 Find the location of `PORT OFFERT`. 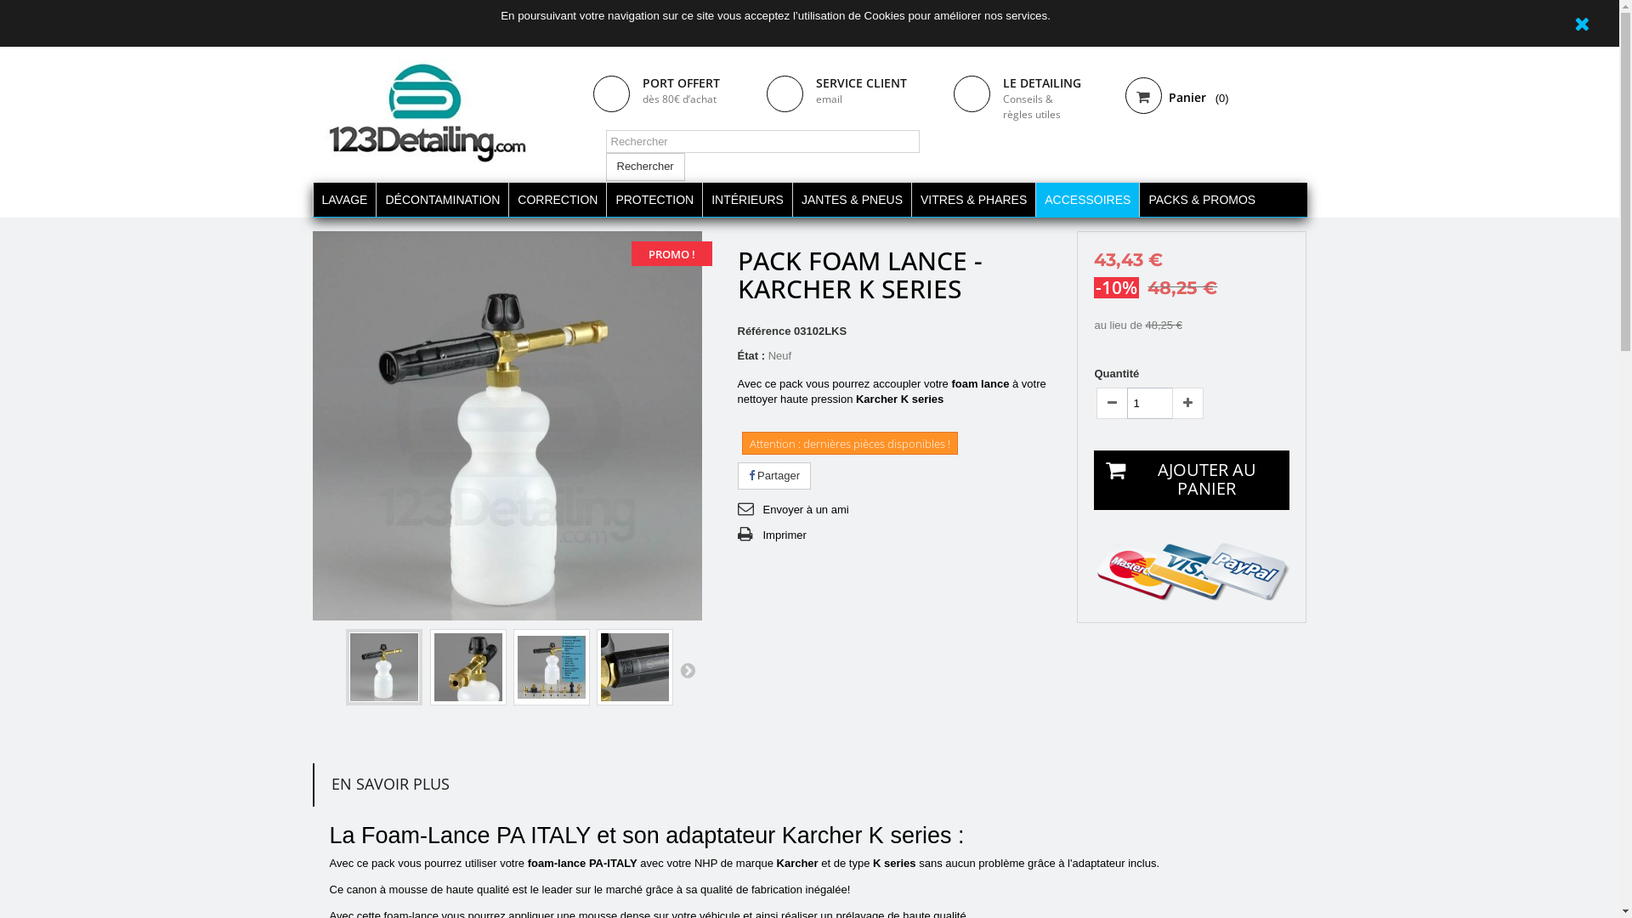

PORT OFFERT is located at coordinates (682, 83).